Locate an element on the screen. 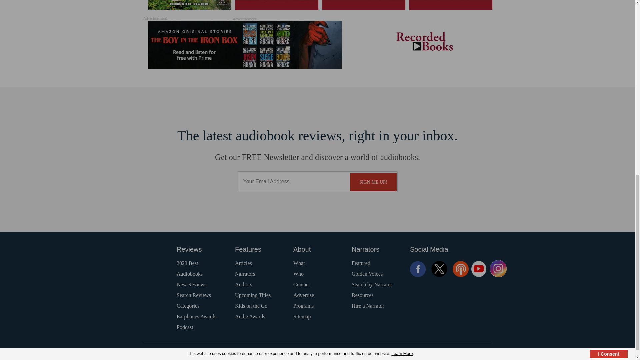 Image resolution: width=640 pixels, height=360 pixels. Instagram is located at coordinates (498, 269).